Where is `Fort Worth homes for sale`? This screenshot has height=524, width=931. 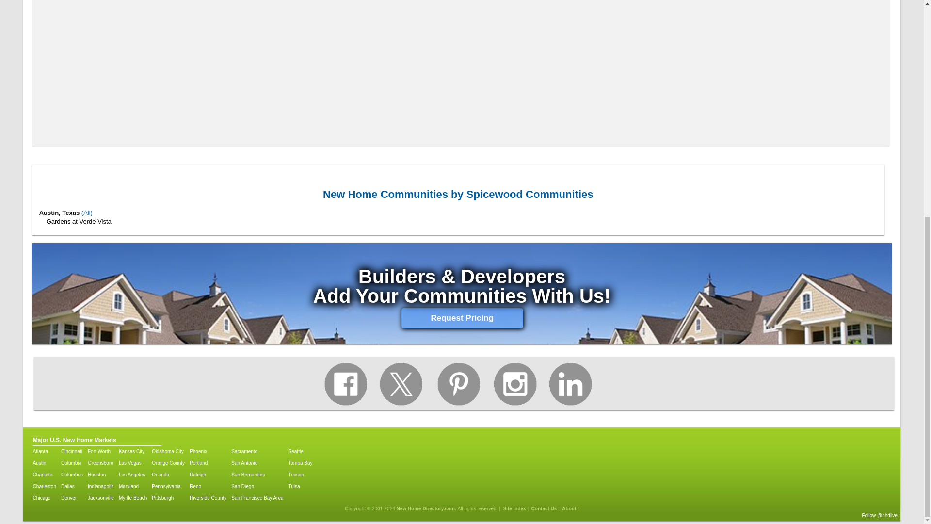
Fort Worth homes for sale is located at coordinates (100, 452).